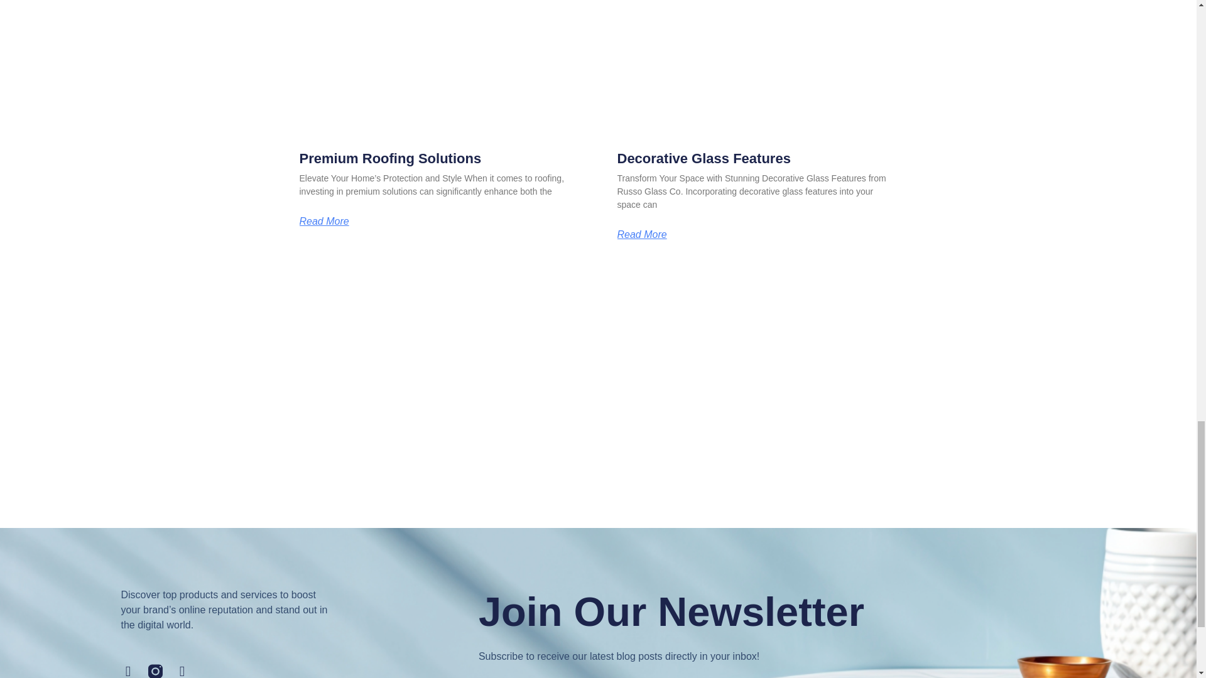 The image size is (1206, 678). I want to click on Decorative Glass Features, so click(703, 158).